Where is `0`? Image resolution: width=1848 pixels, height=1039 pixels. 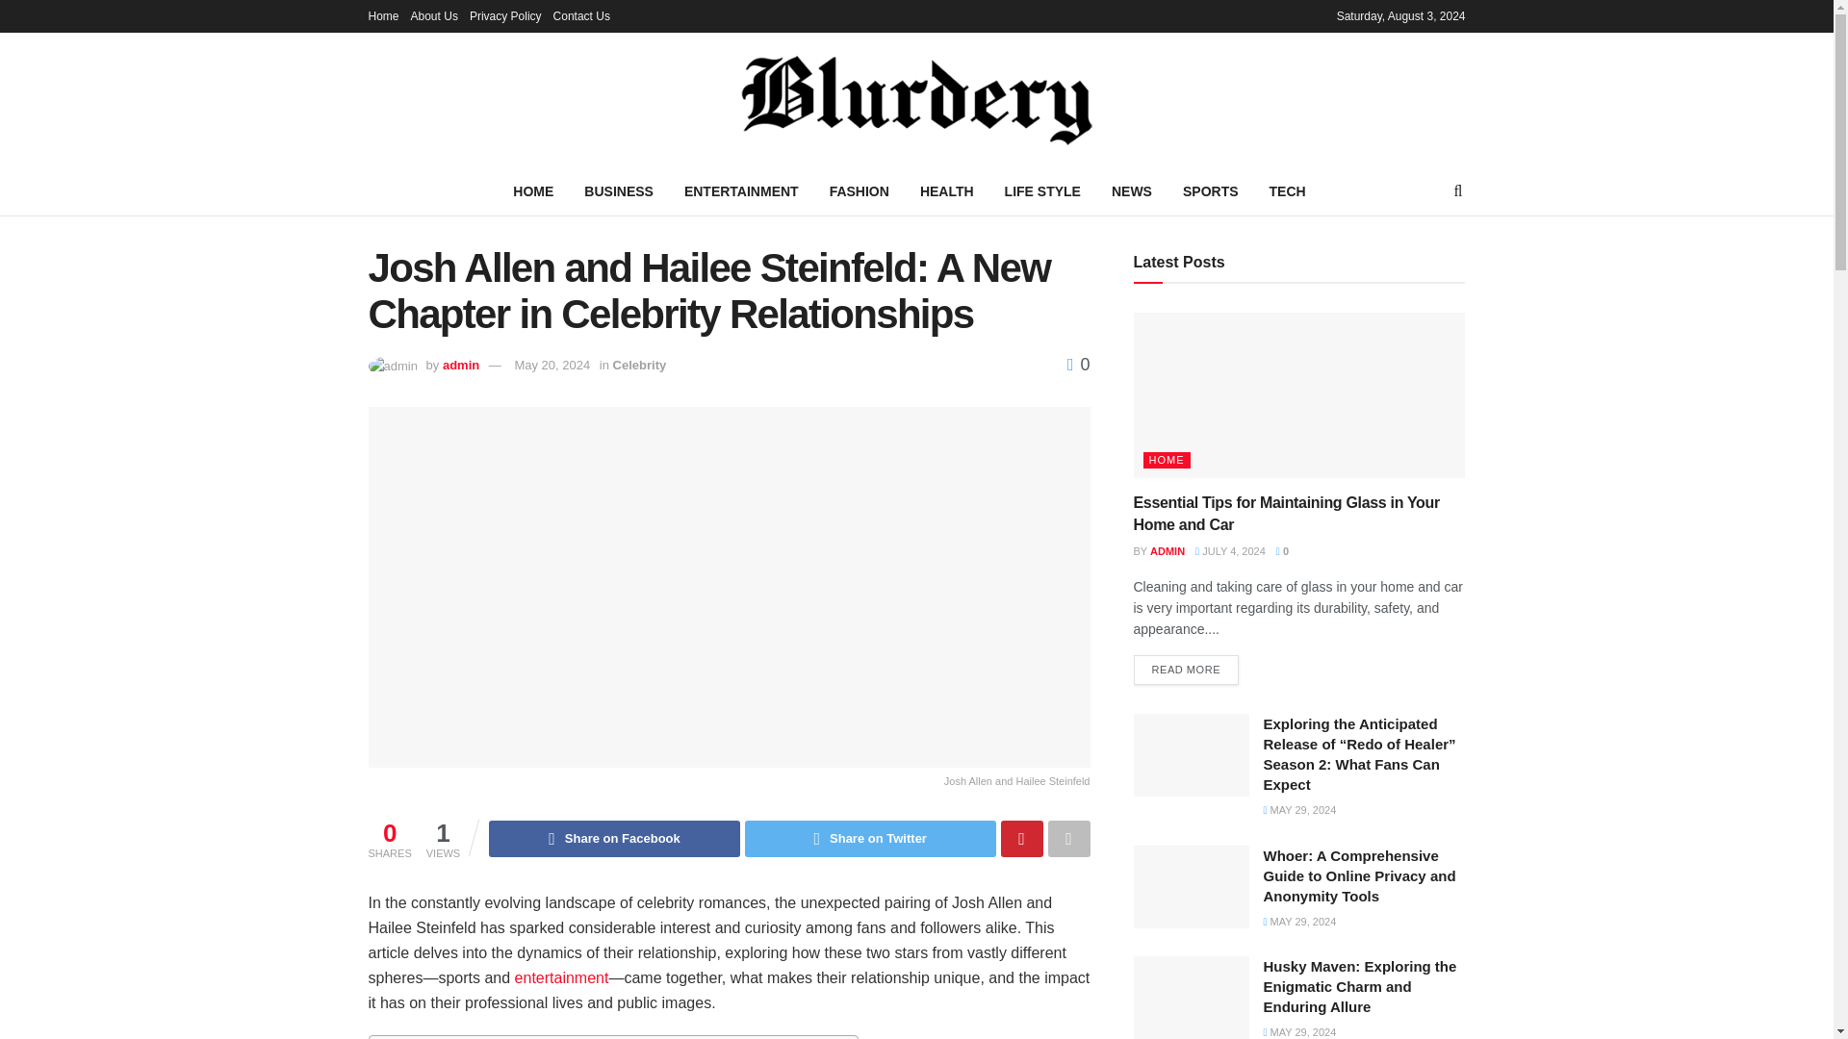
0 is located at coordinates (1078, 364).